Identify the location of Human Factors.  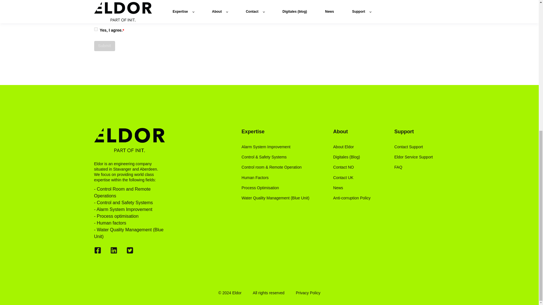
(275, 178).